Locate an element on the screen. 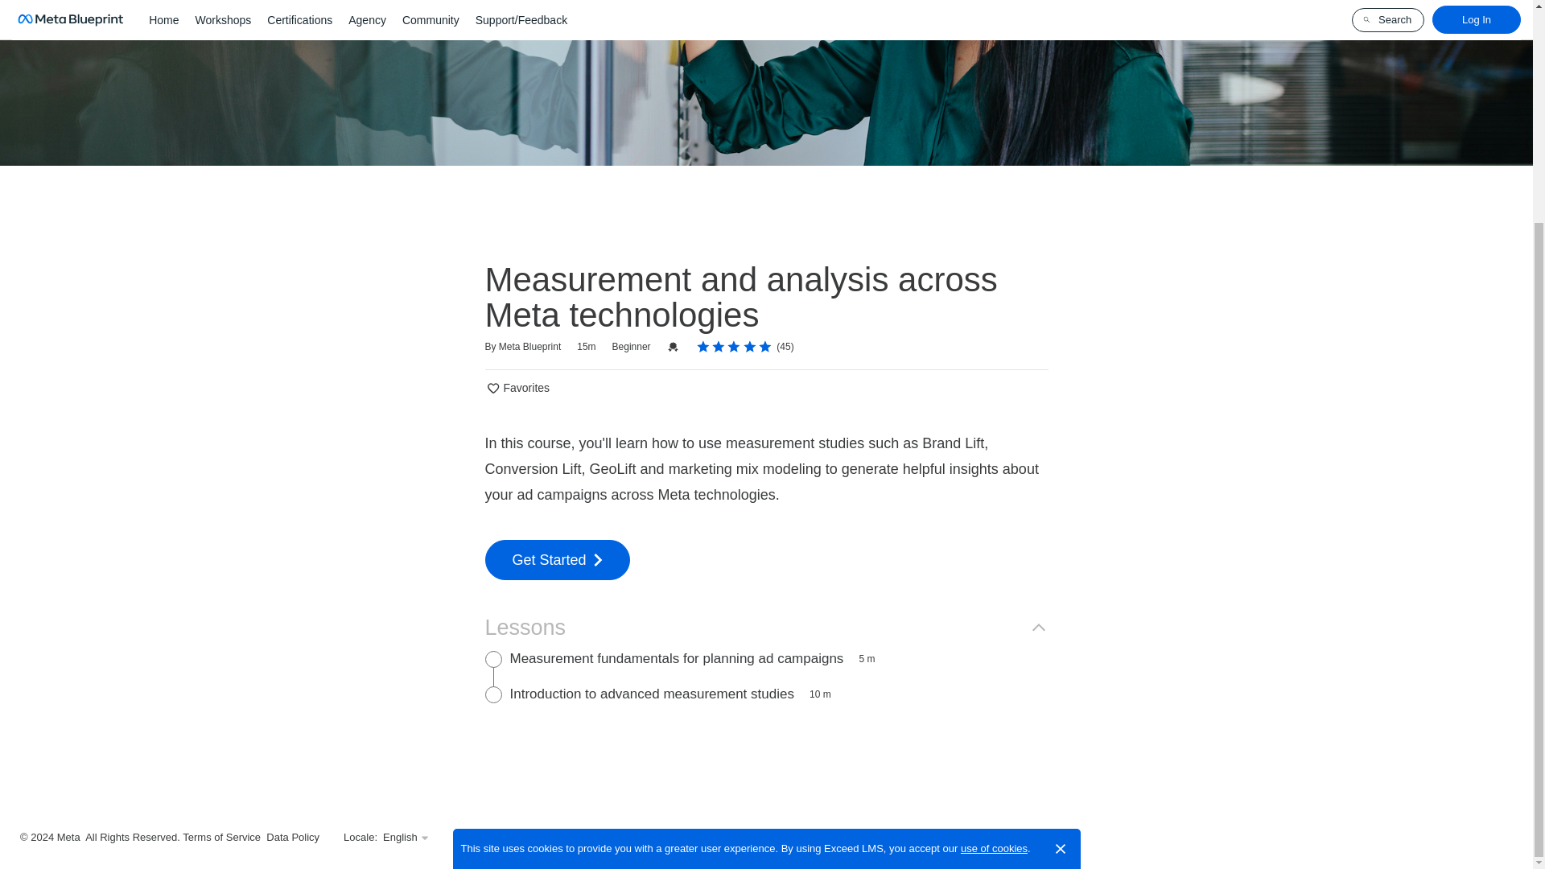  Data Policy is located at coordinates (293, 837).